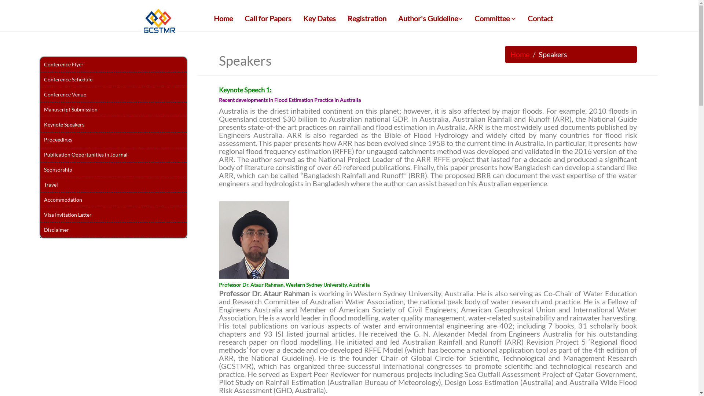 The height and width of the screenshot is (396, 704). What do you see at coordinates (113, 230) in the screenshot?
I see `Disclaimer` at bounding box center [113, 230].